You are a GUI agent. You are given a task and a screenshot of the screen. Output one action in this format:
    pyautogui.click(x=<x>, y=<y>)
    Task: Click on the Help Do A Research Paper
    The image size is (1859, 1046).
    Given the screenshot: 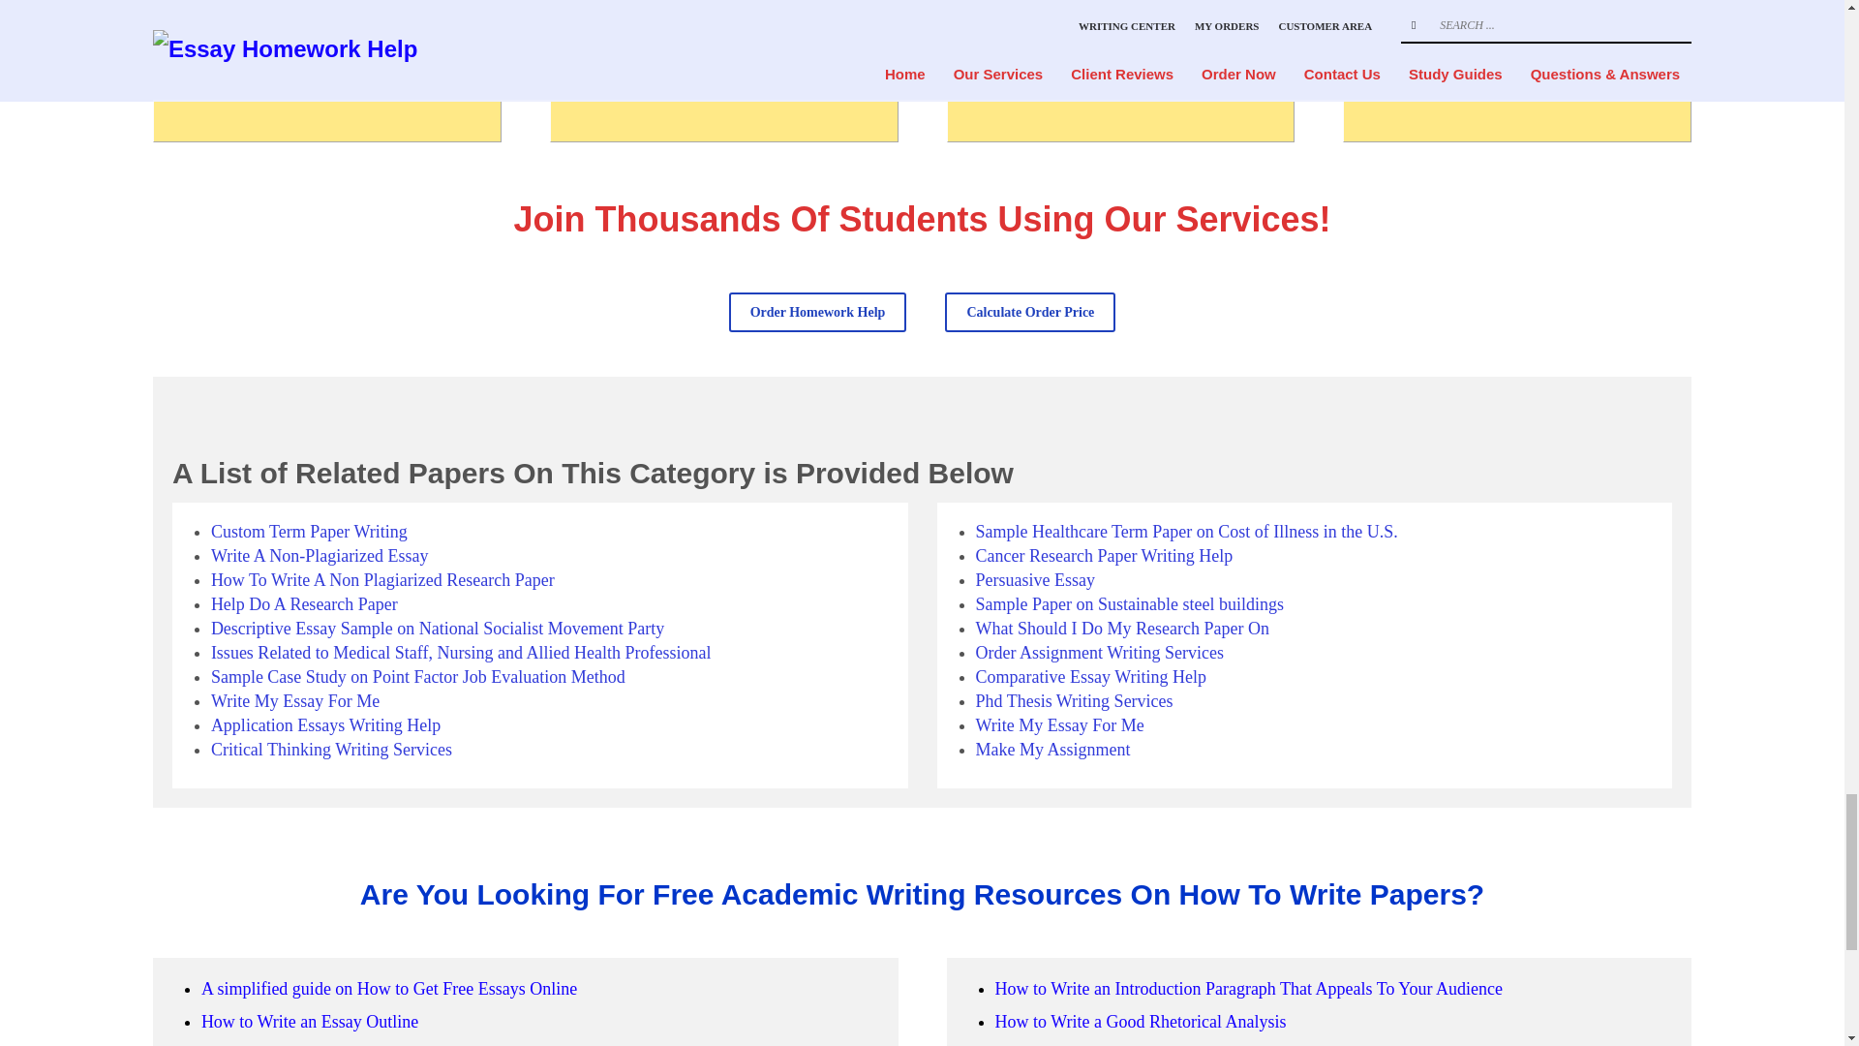 What is the action you would take?
    pyautogui.click(x=304, y=604)
    